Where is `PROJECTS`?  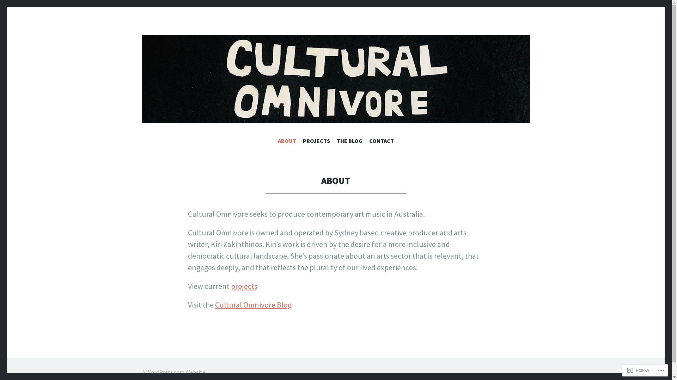
PROJECTS is located at coordinates (317, 142).